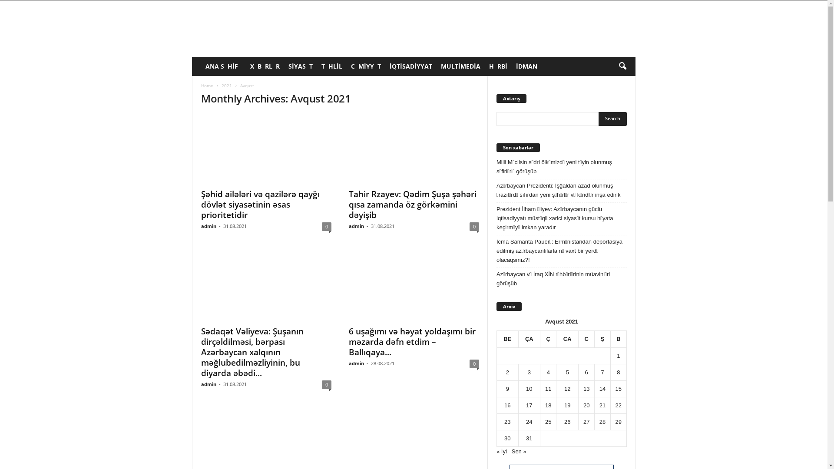 This screenshot has height=469, width=834. Describe the element at coordinates (529, 439) in the screenshot. I see `31` at that location.